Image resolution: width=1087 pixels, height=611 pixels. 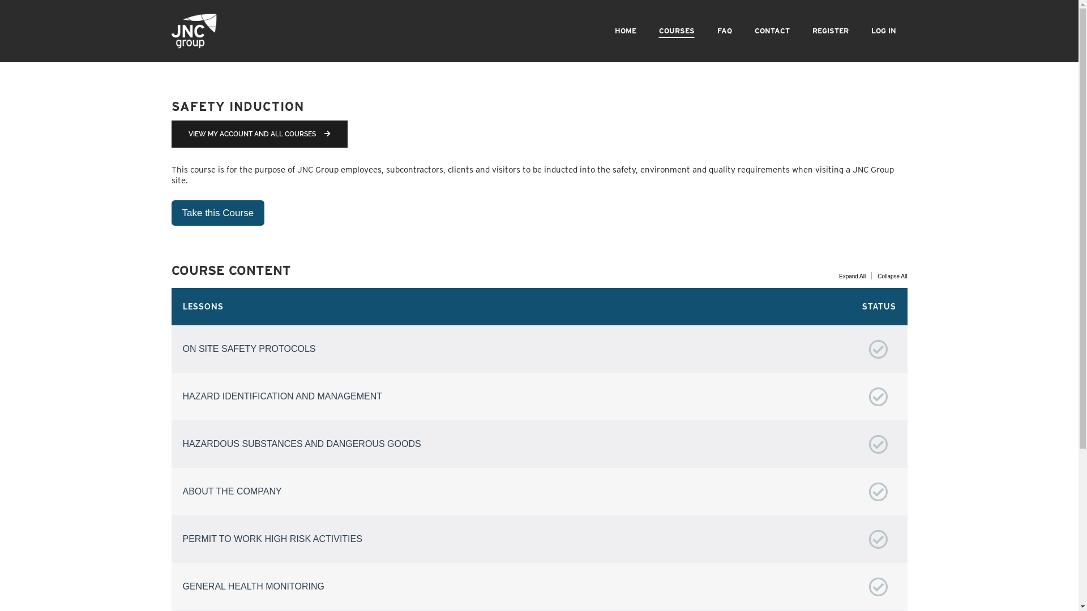 What do you see at coordinates (217, 213) in the screenshot?
I see `Take this Course` at bounding box center [217, 213].